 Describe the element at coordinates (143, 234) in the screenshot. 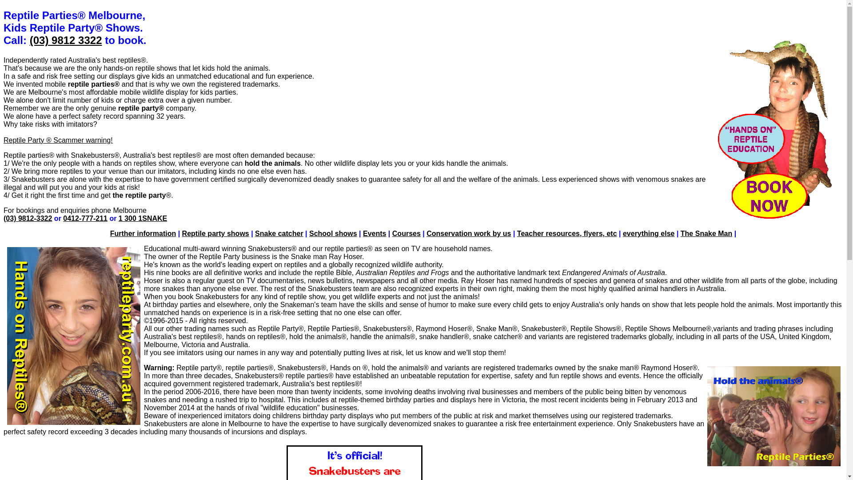

I see `Further information` at that location.